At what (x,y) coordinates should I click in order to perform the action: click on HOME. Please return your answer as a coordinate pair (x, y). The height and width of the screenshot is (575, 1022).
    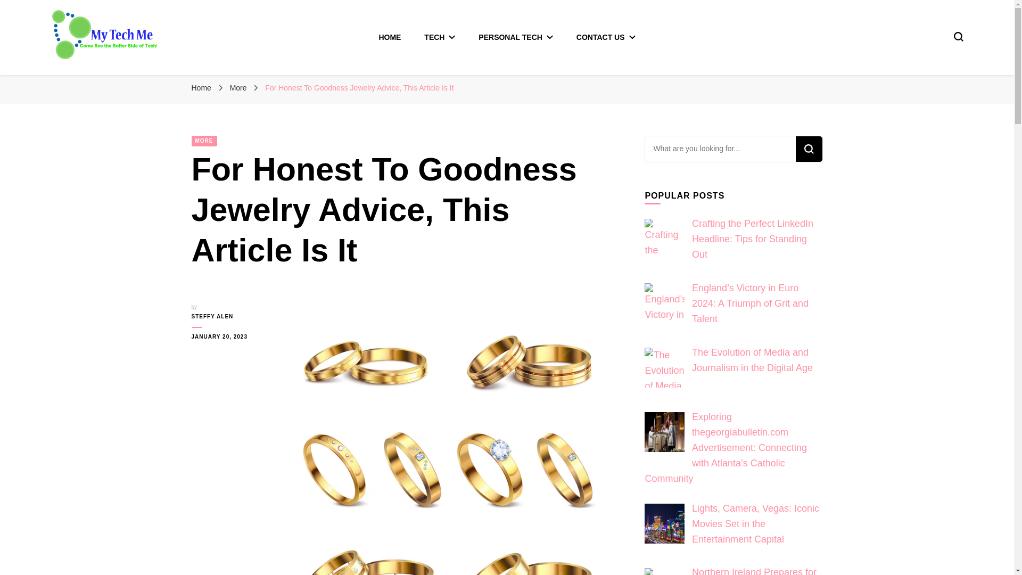
    Looking at the image, I should click on (389, 37).